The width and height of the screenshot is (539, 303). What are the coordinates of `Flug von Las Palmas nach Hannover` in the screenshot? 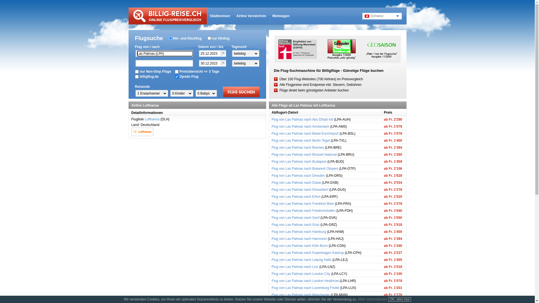 It's located at (299, 239).